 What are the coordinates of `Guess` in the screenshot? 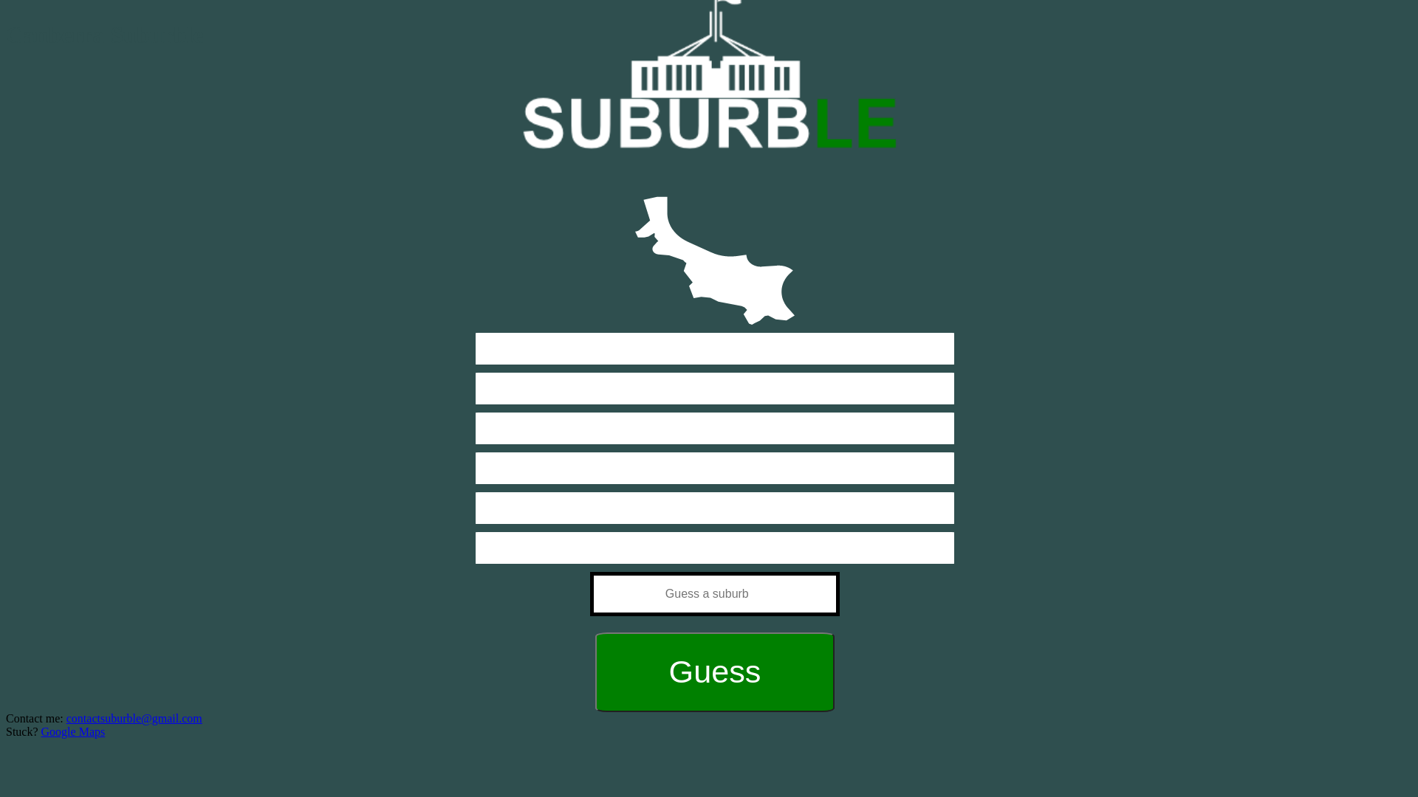 It's located at (715, 672).